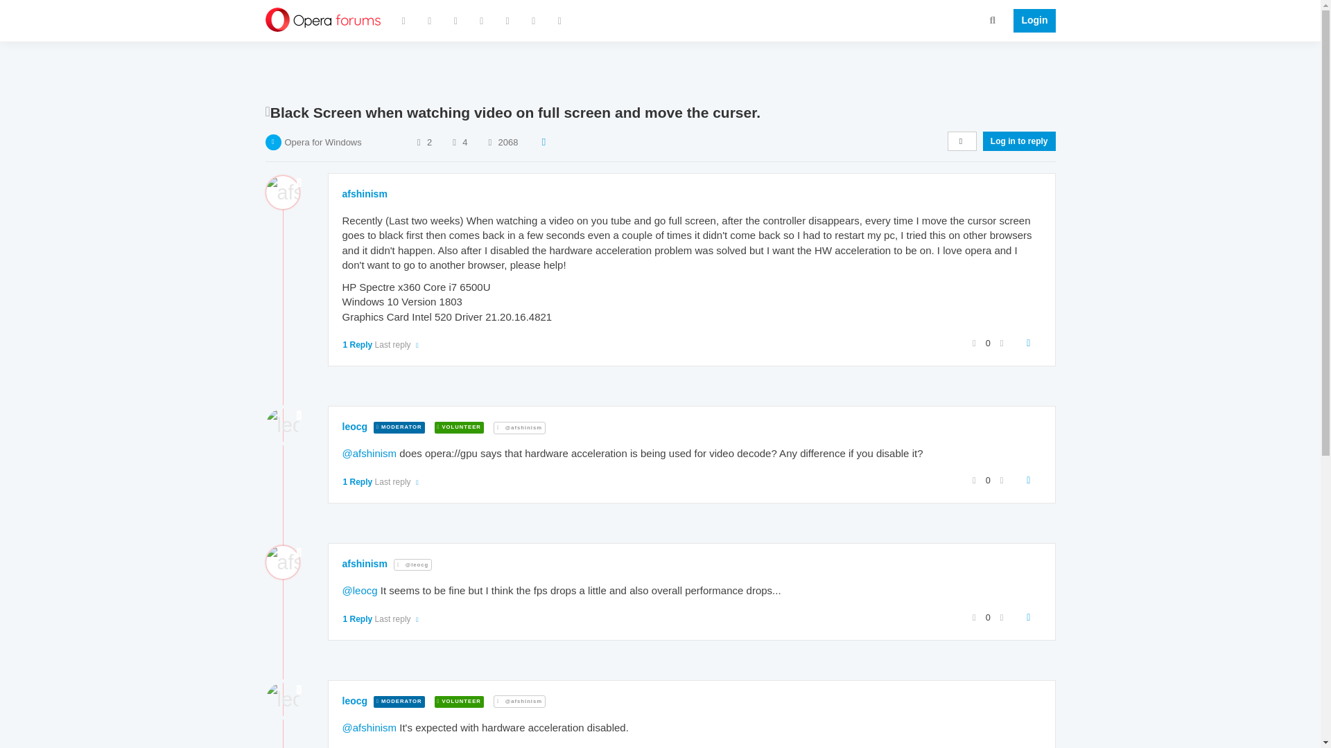  Describe the element at coordinates (381, 345) in the screenshot. I see `1 Reply Last reply` at that location.